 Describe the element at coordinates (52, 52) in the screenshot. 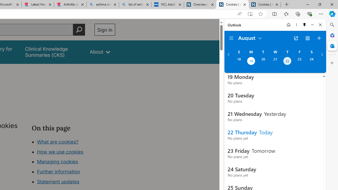

I see `false` at that location.